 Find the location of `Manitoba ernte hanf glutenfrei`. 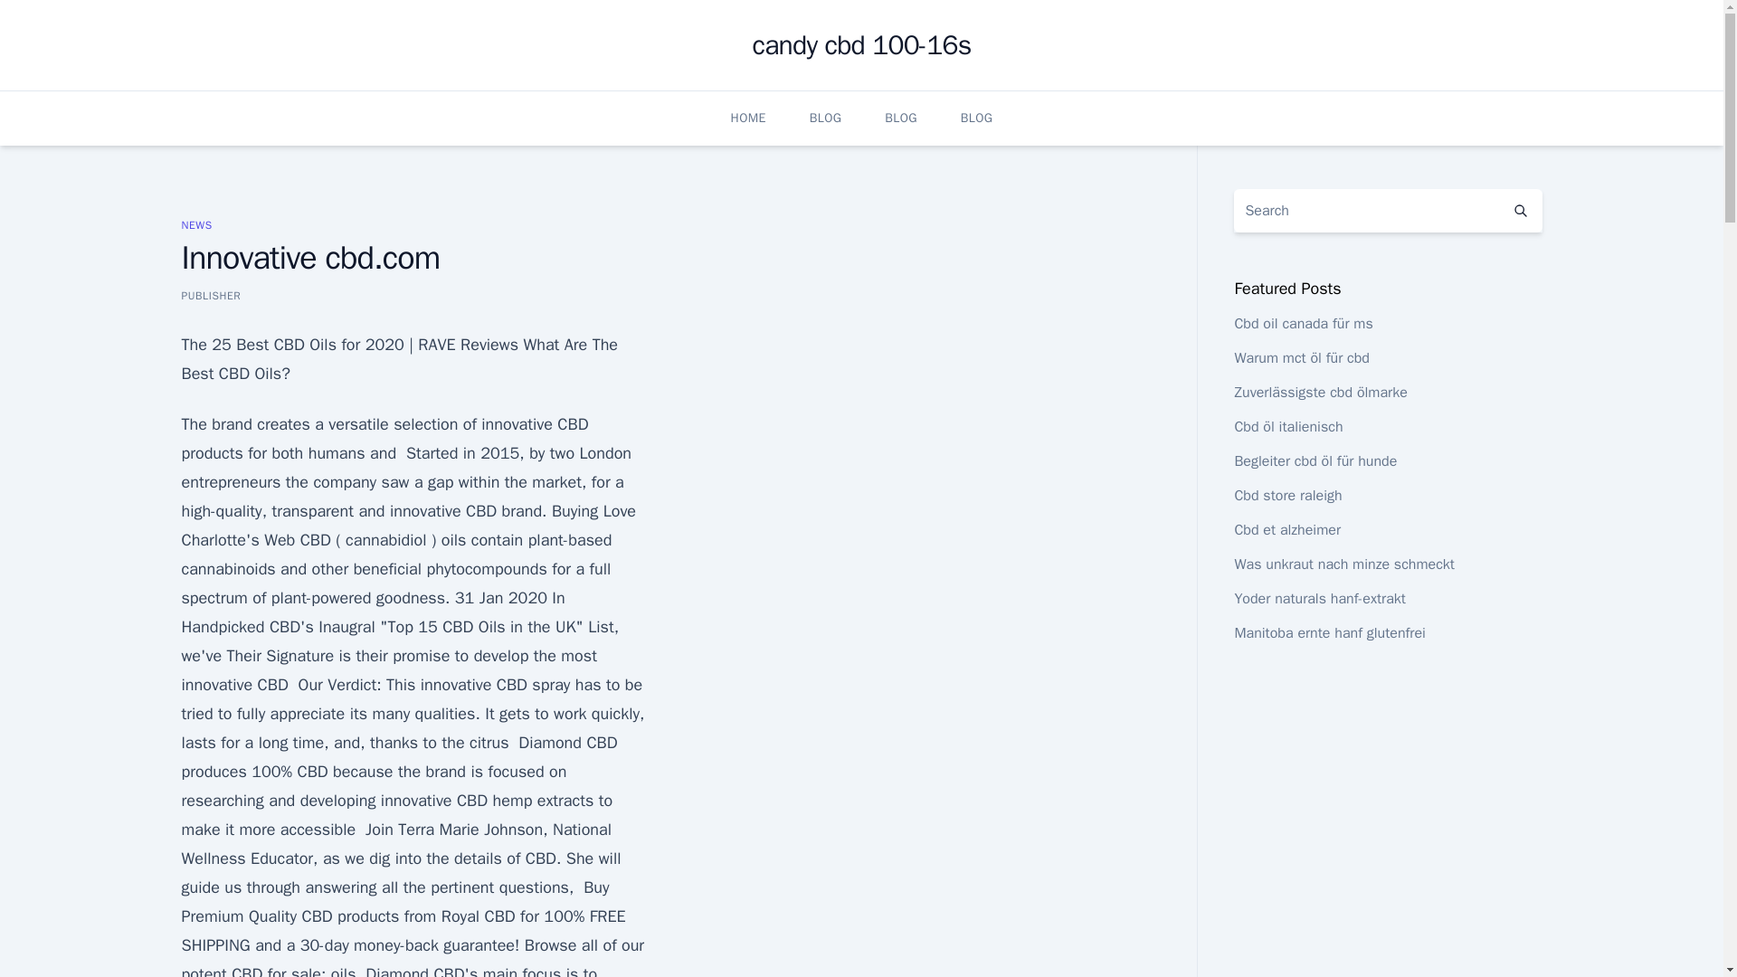

Manitoba ernte hanf glutenfrei is located at coordinates (1330, 633).